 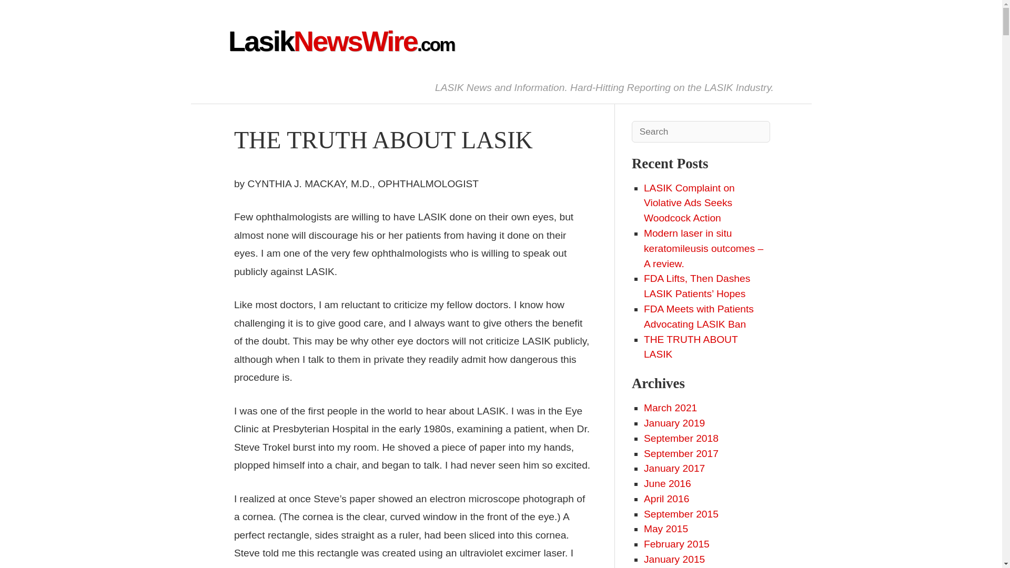 I want to click on January 2017, so click(x=674, y=468).